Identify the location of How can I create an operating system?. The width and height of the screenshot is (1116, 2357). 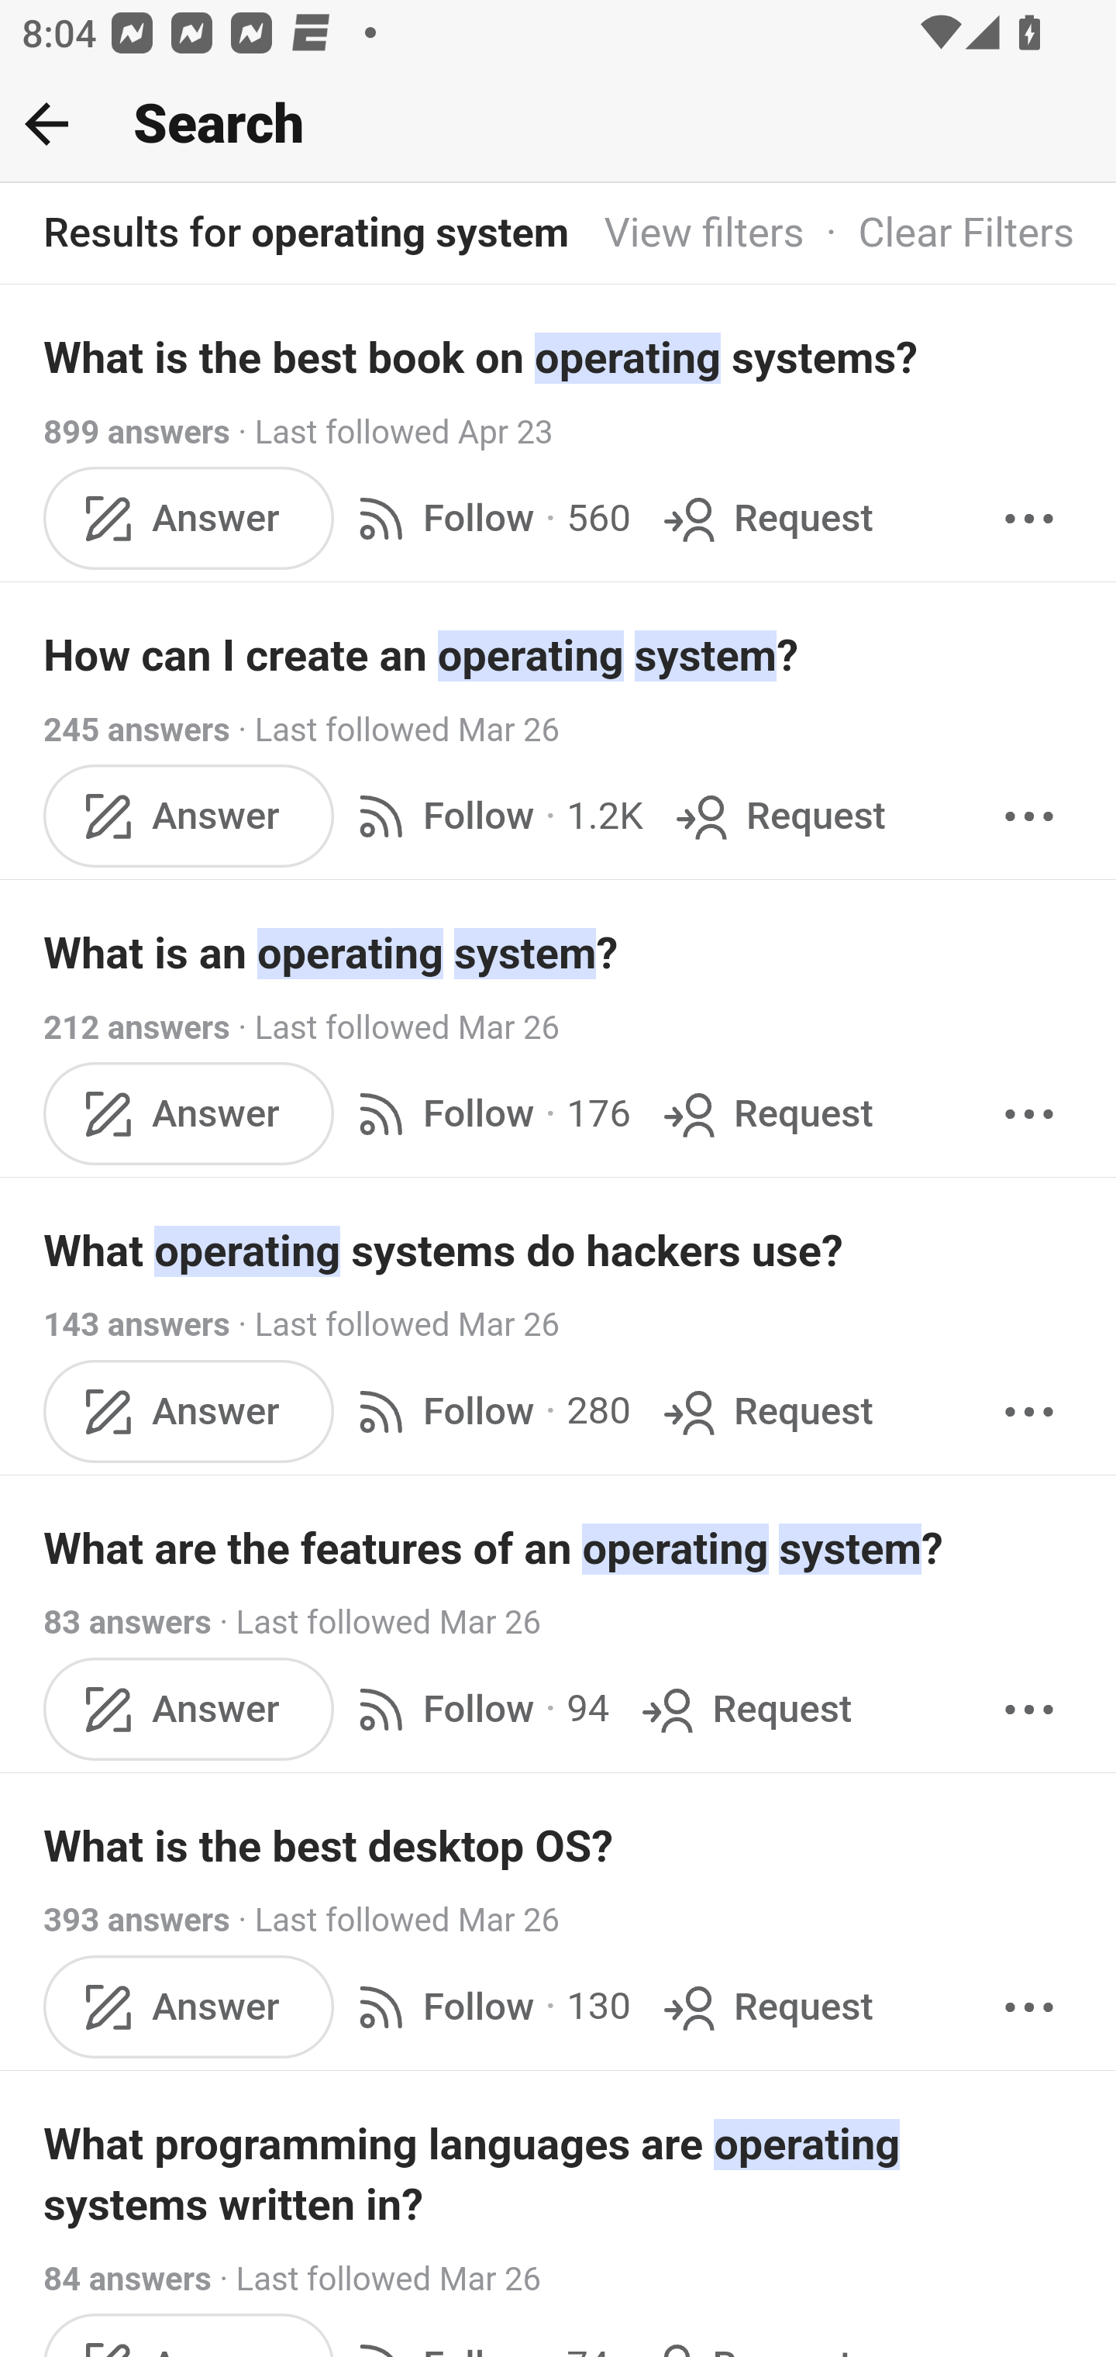
(560, 656).